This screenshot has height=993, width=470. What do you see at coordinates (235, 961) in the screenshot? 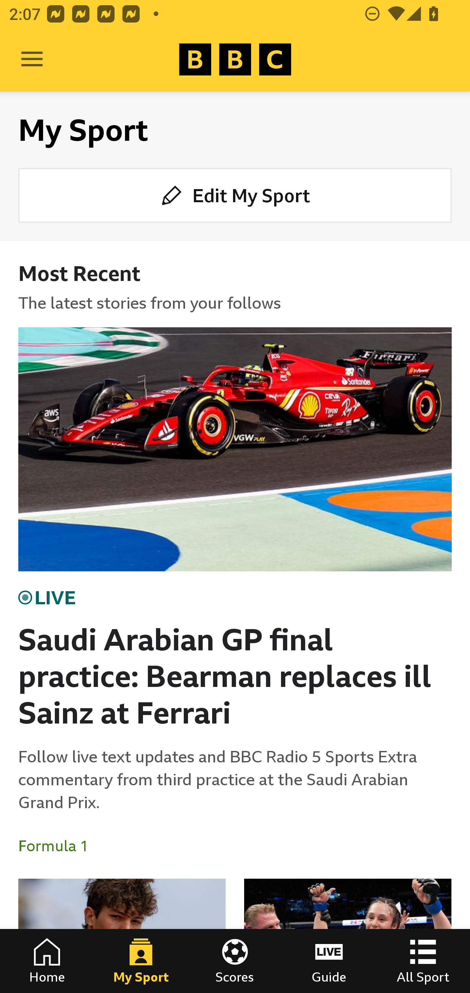
I see `Scores` at bounding box center [235, 961].